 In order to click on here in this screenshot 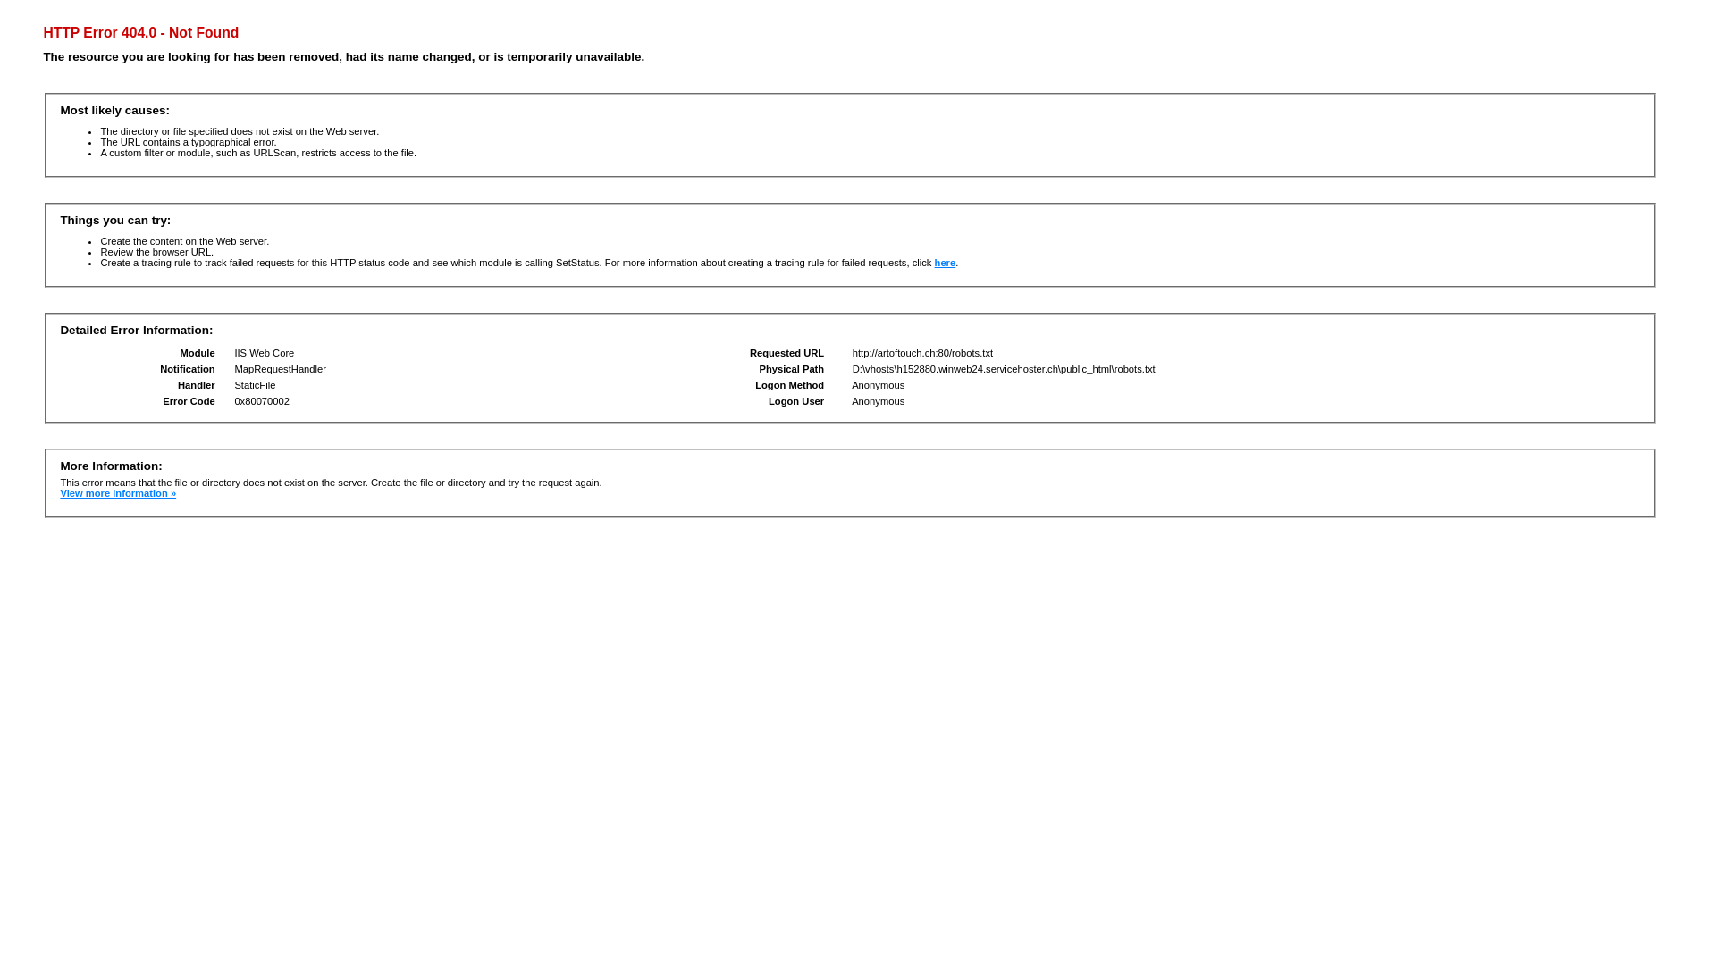, I will do `click(946, 263)`.